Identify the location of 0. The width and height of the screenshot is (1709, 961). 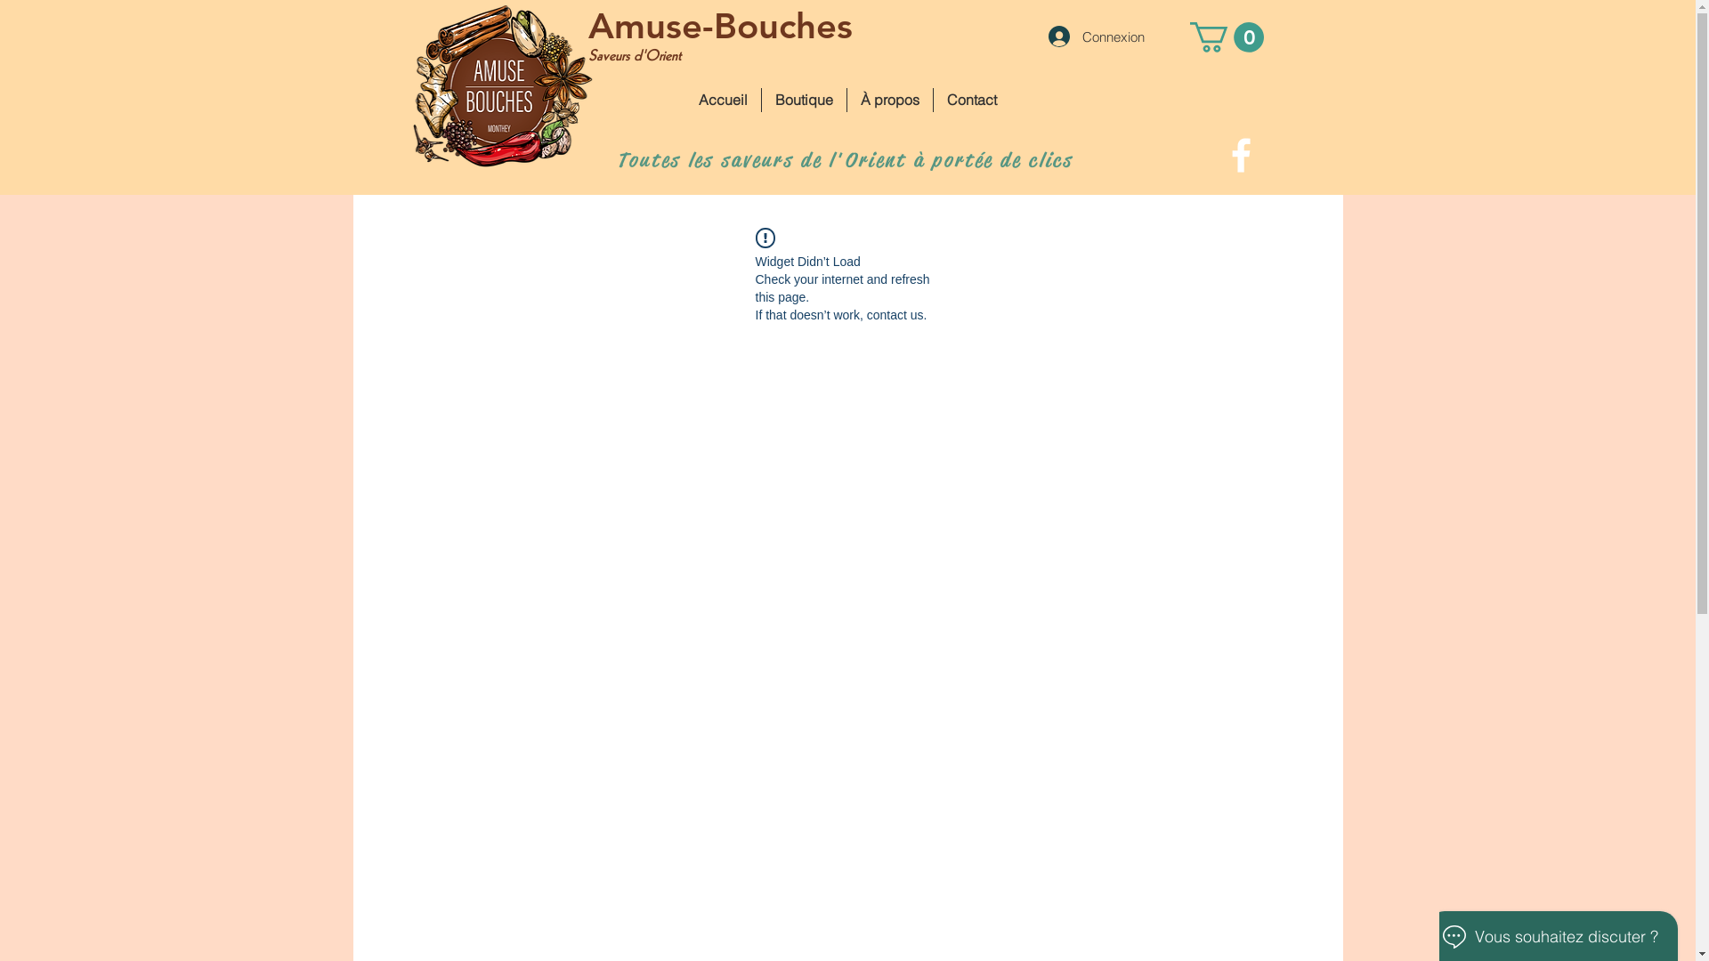
(1227, 37).